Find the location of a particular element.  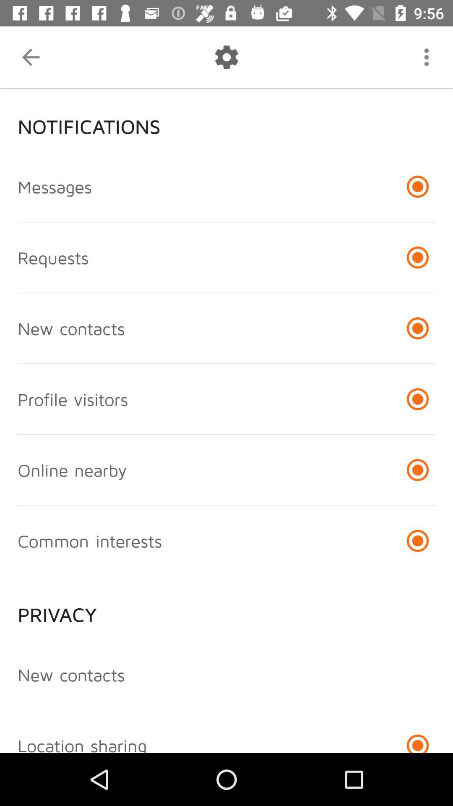

tap icon above the notifications is located at coordinates (31, 57).